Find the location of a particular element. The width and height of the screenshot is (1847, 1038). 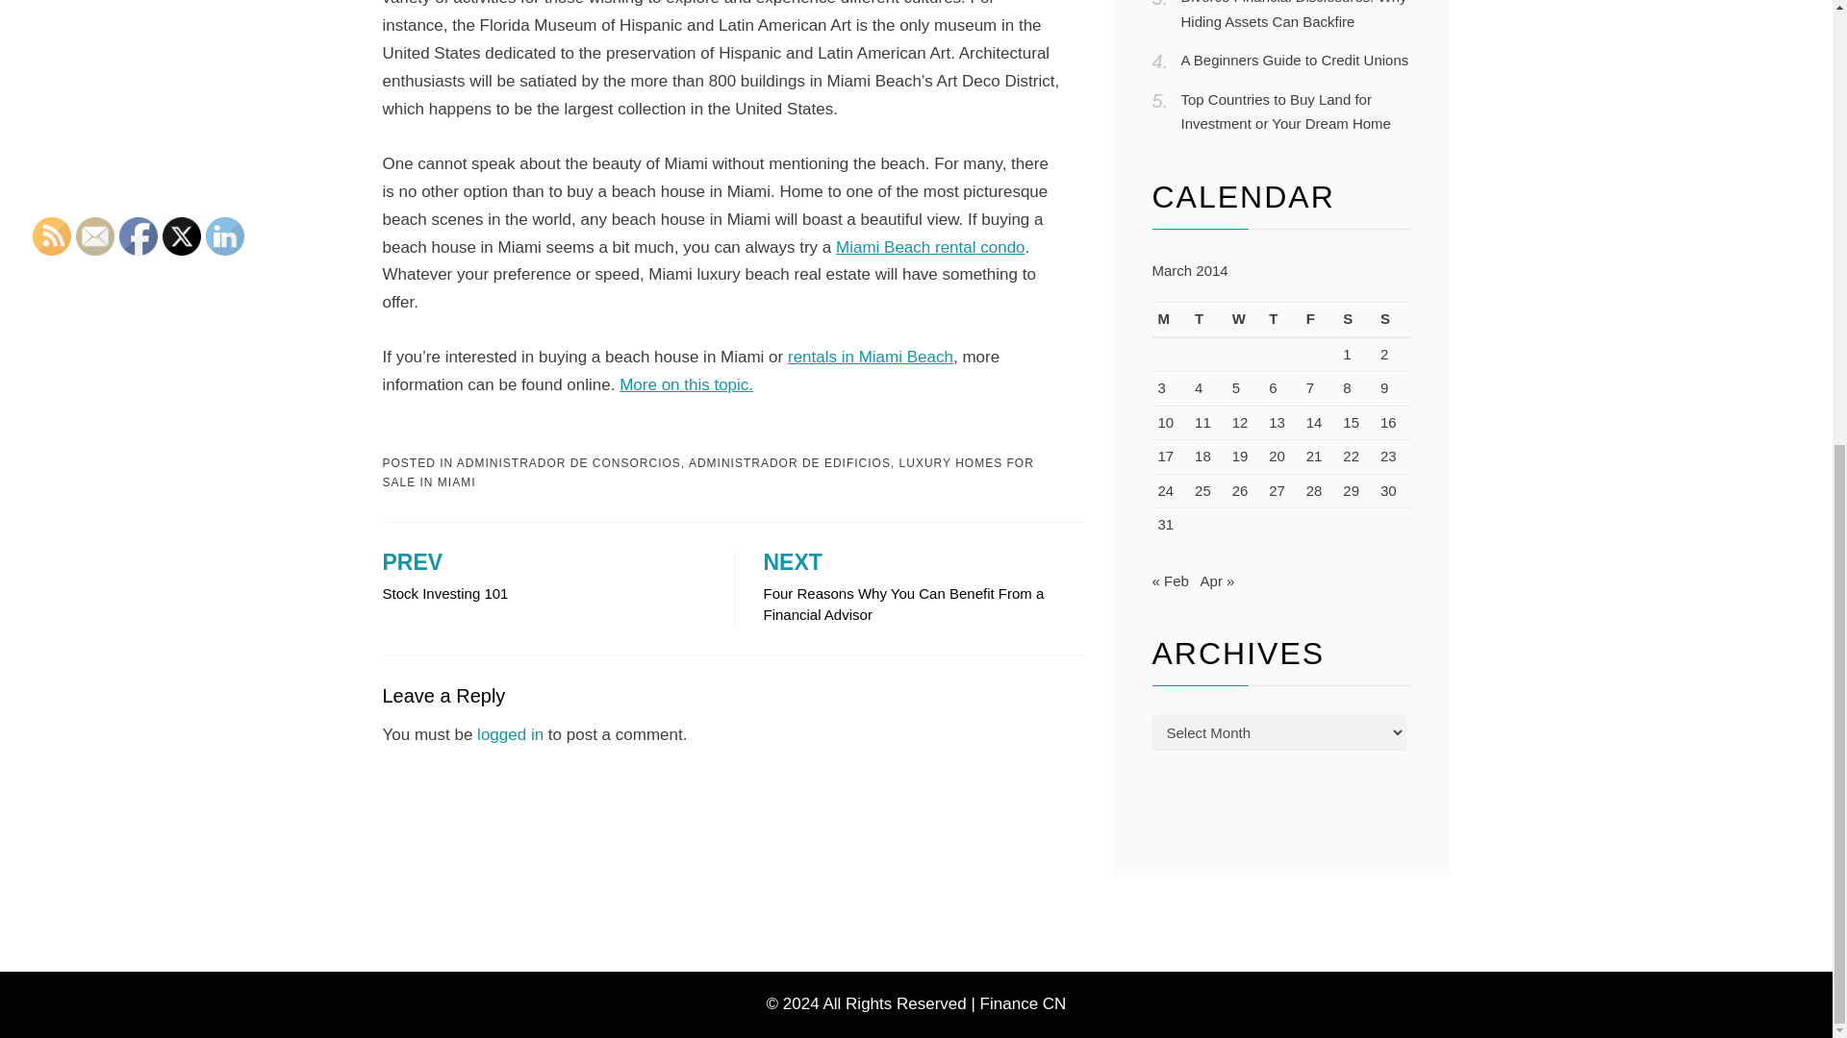

Miami Beach rental condo is located at coordinates (930, 247).